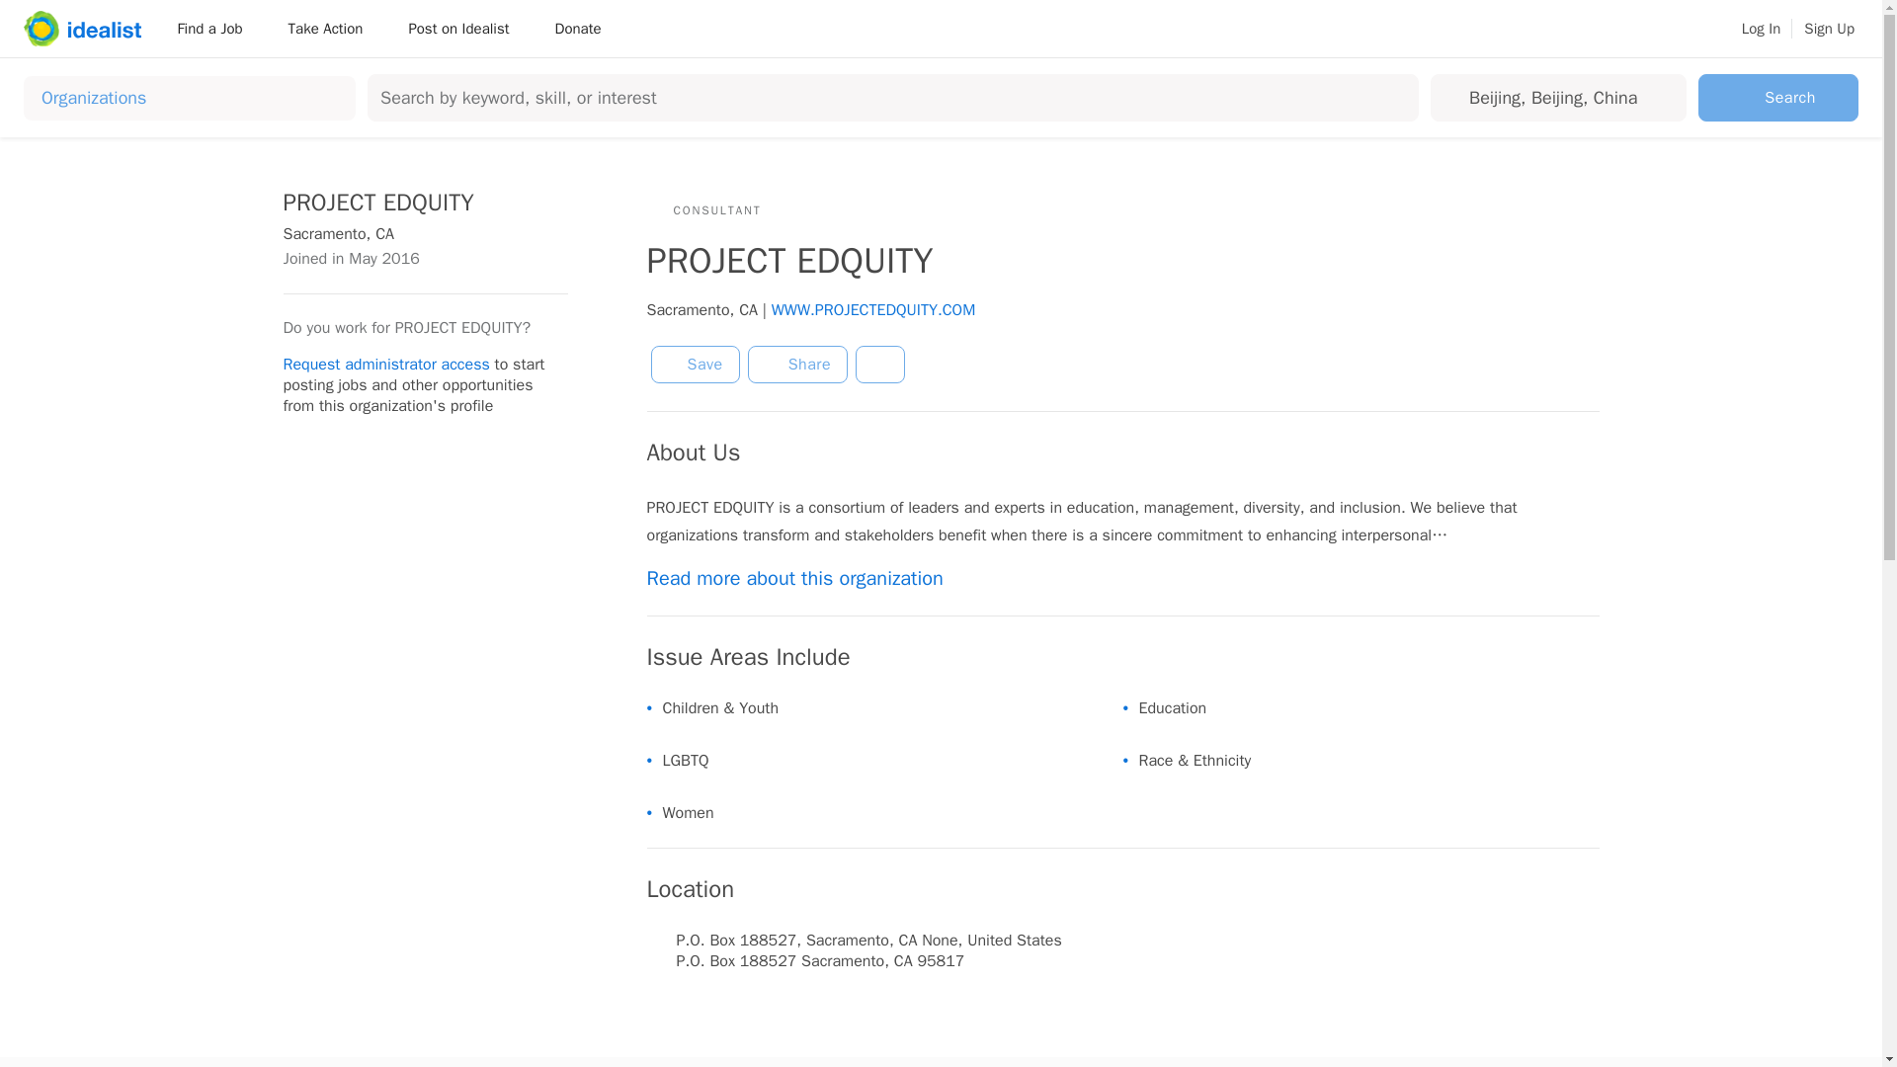 The width and height of the screenshot is (1897, 1067). Describe the element at coordinates (465, 28) in the screenshot. I see `Post on Idealist` at that location.